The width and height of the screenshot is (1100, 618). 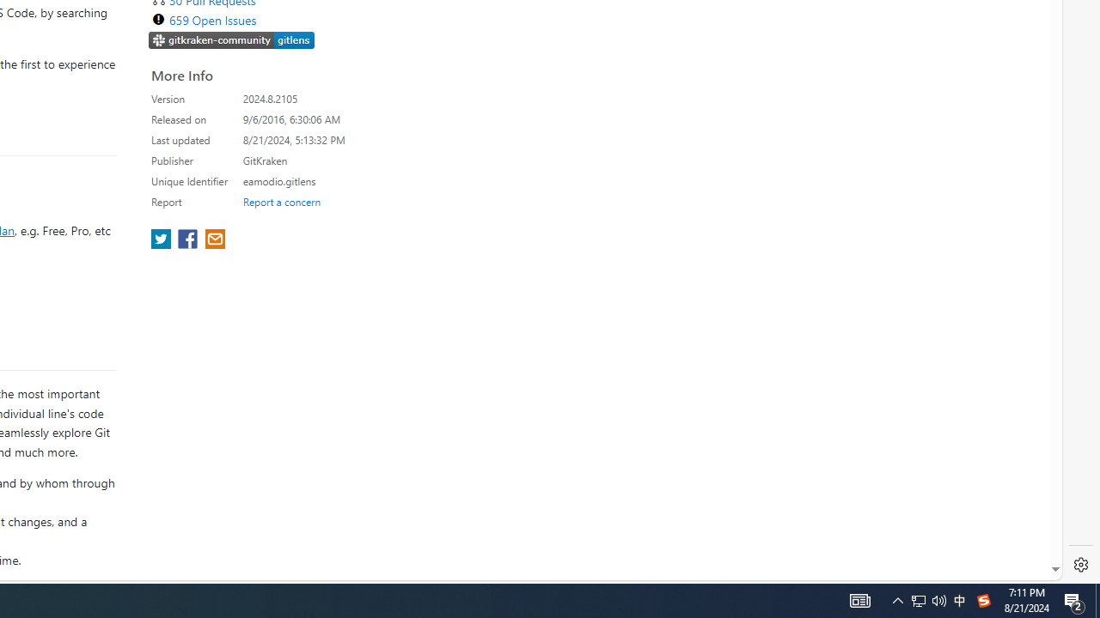 What do you see at coordinates (214, 240) in the screenshot?
I see `share extension on email` at bounding box center [214, 240].